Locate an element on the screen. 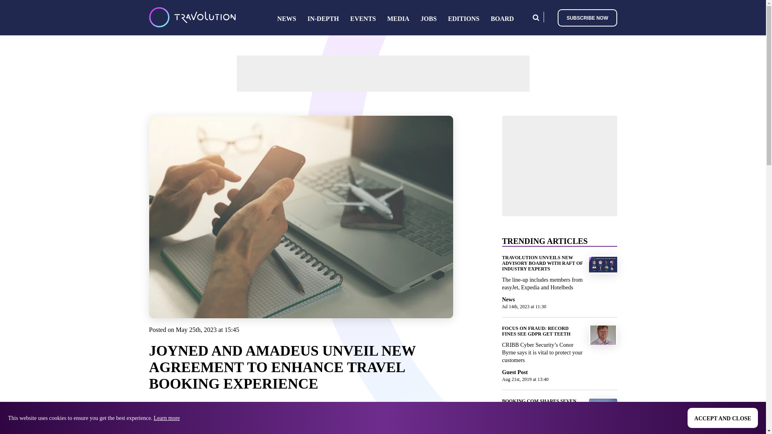 The height and width of the screenshot is (434, 772). Search is located at coordinates (536, 17).